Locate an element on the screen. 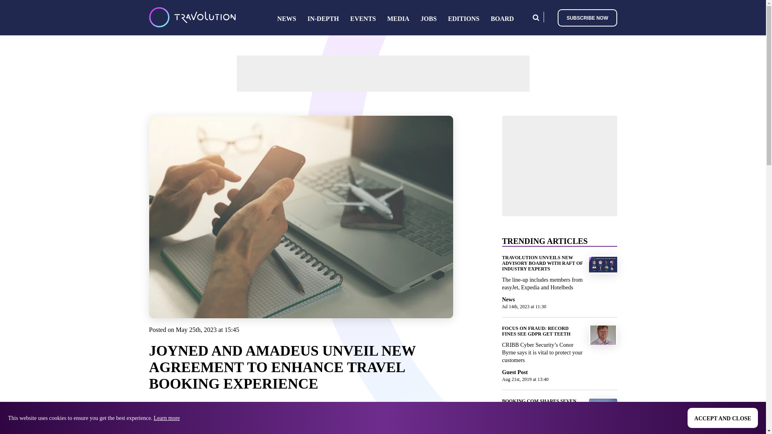 The height and width of the screenshot is (434, 772). Search is located at coordinates (536, 17).